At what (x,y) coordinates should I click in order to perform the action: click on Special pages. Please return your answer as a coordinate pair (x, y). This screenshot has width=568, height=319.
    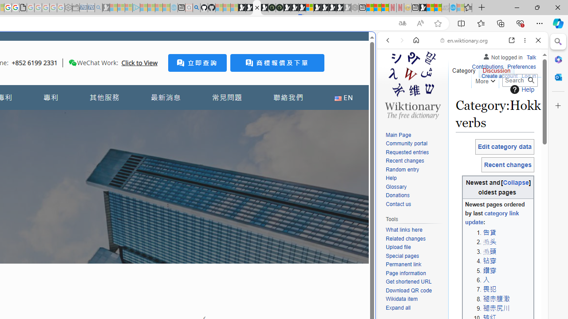
    Looking at the image, I should click on (402, 256).